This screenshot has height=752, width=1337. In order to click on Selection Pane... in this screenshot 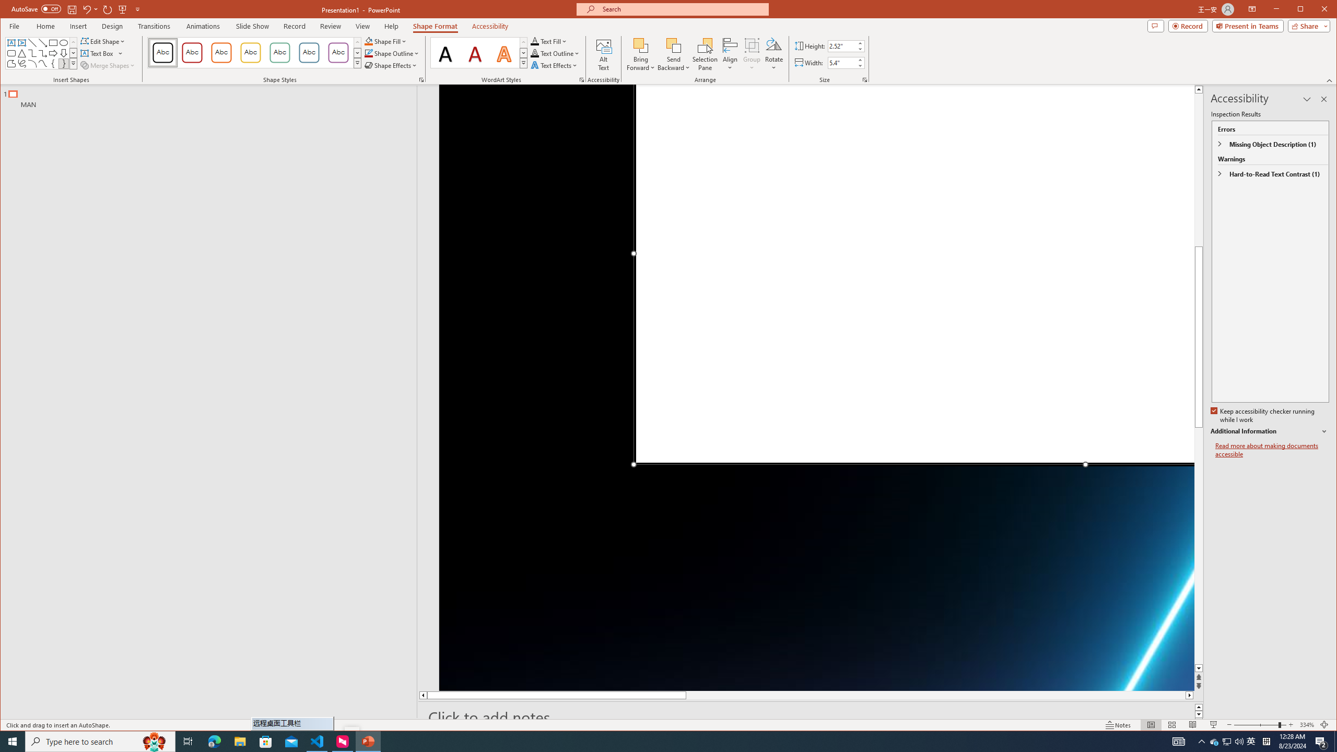, I will do `click(705, 54)`.